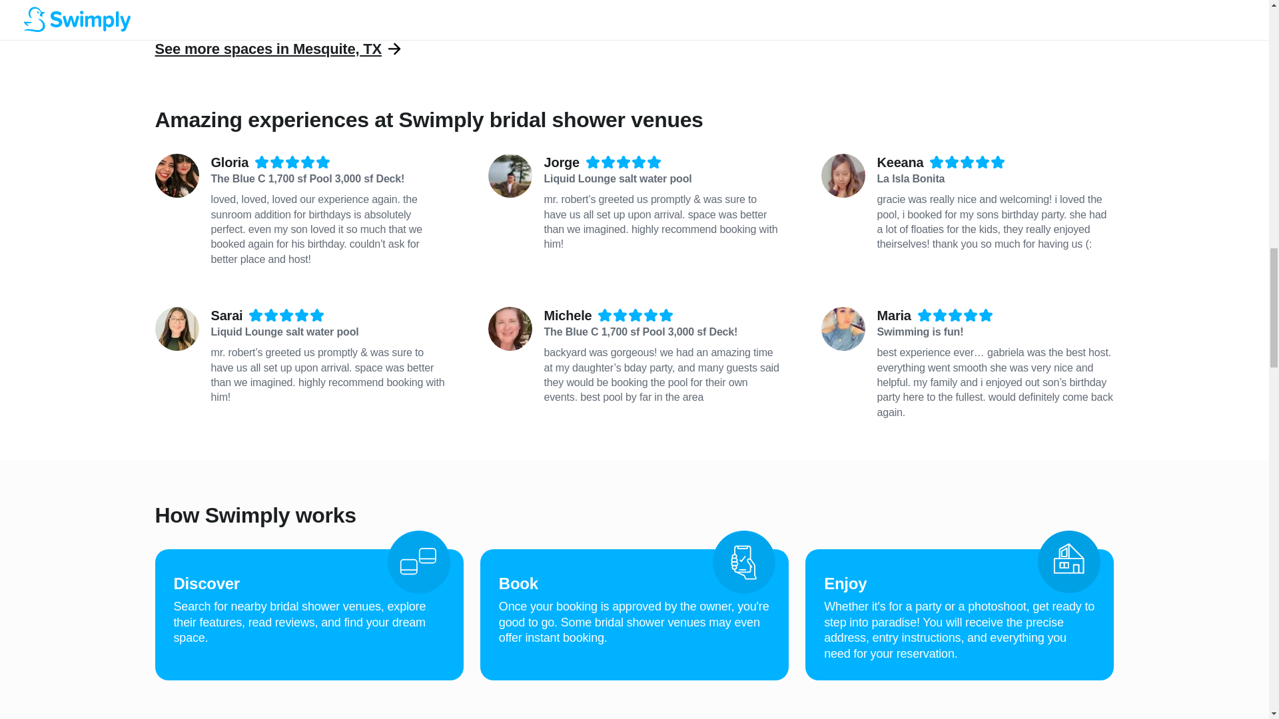  I want to click on 5 Stars, so click(624, 163).